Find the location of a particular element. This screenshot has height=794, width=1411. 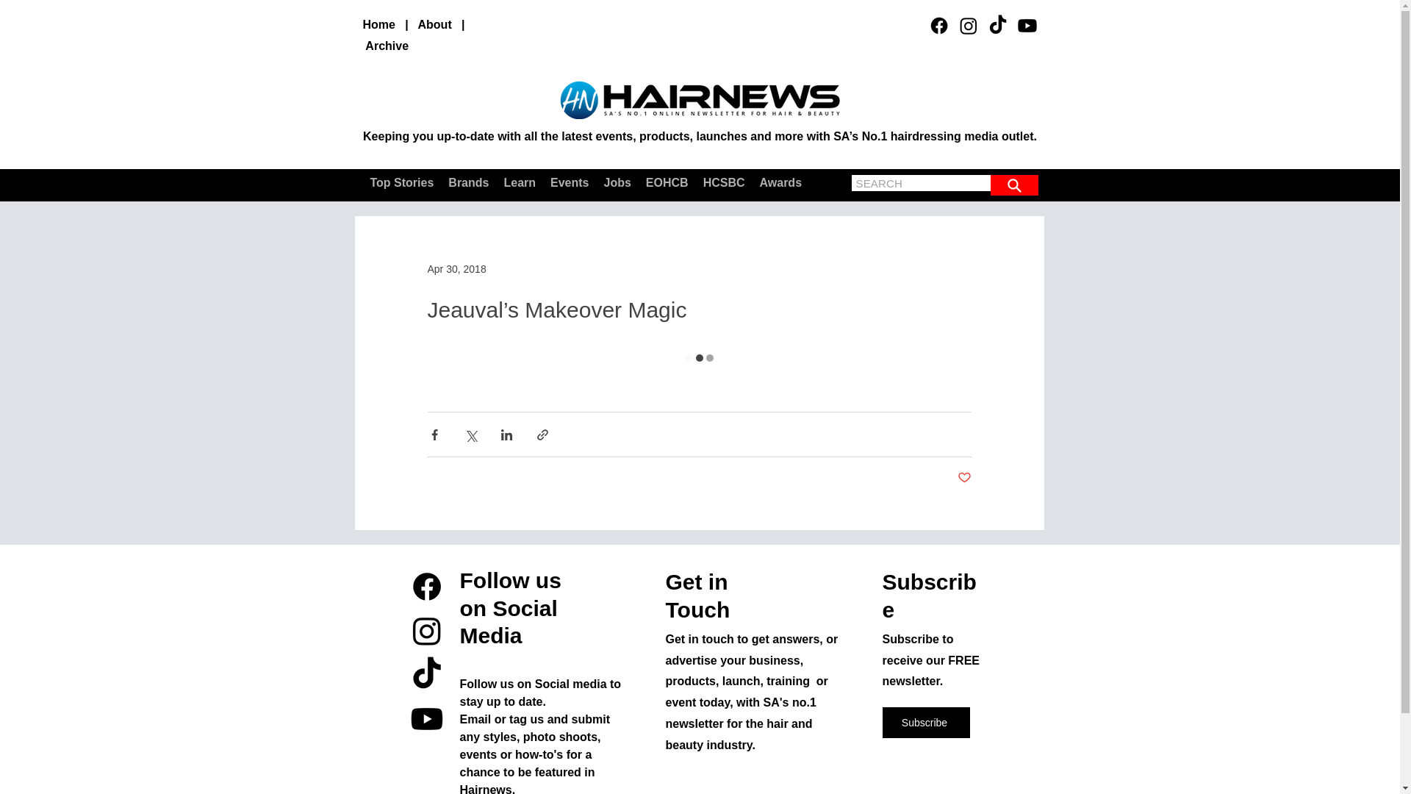

Archive is located at coordinates (387, 46).